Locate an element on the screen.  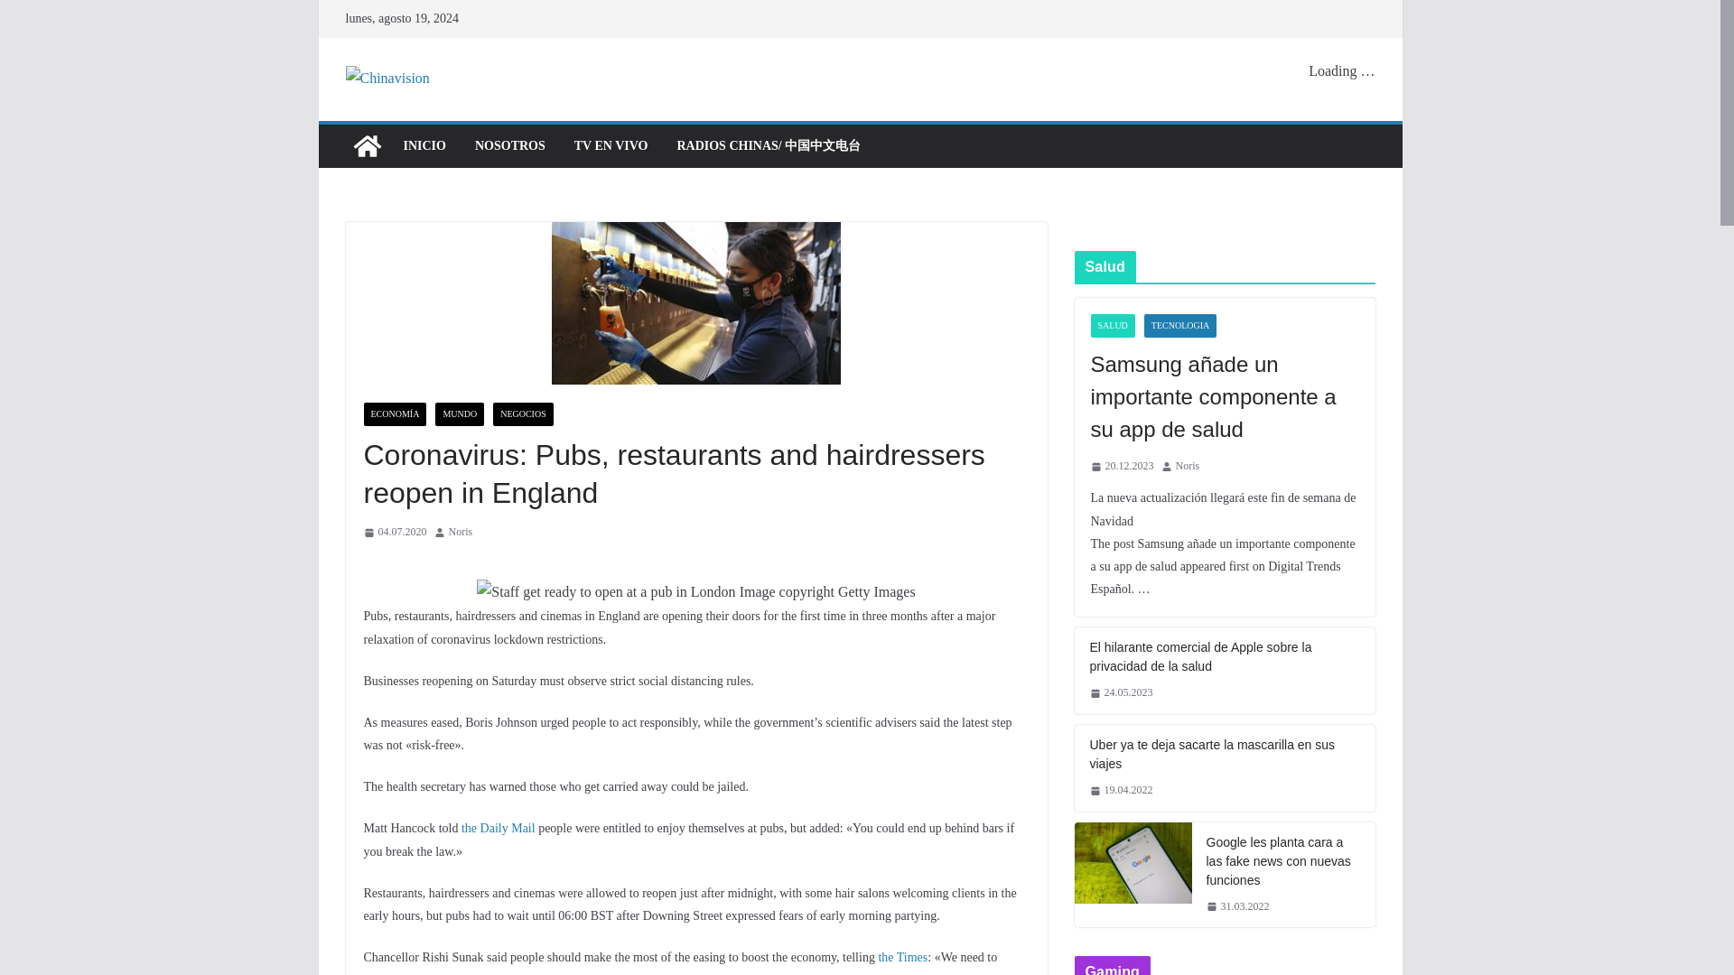
Noris is located at coordinates (459, 532).